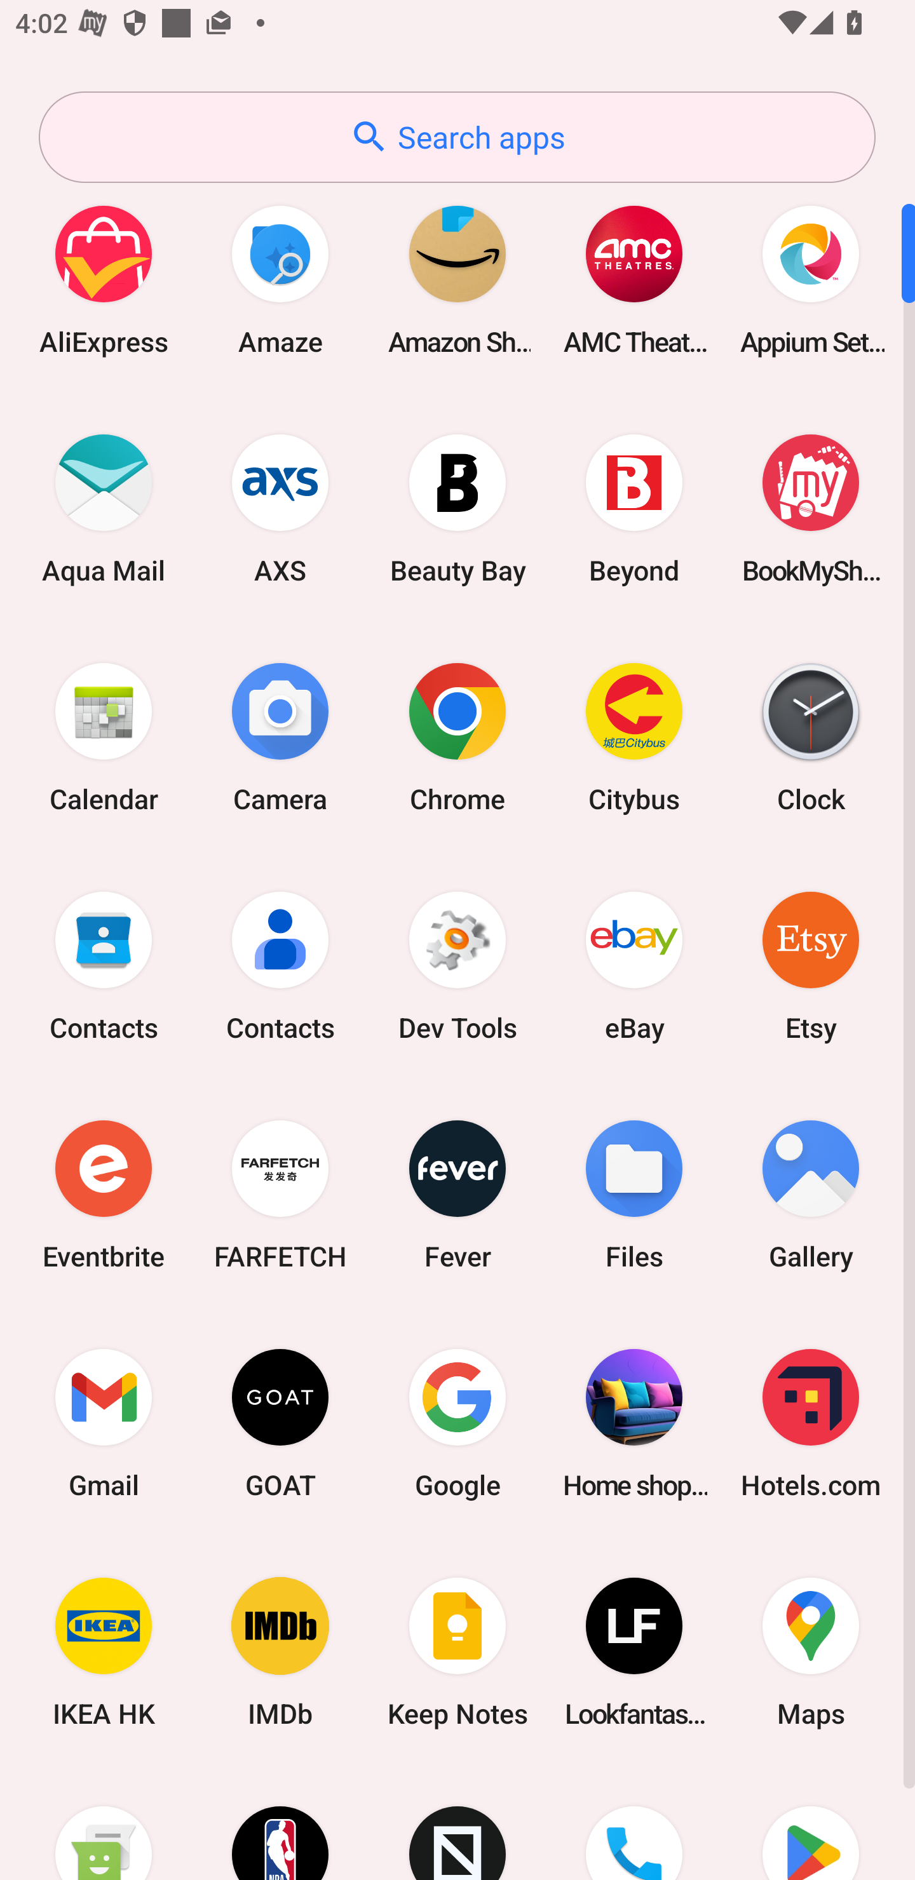 The width and height of the screenshot is (915, 1880). Describe the element at coordinates (457, 1194) in the screenshot. I see `Fever` at that location.